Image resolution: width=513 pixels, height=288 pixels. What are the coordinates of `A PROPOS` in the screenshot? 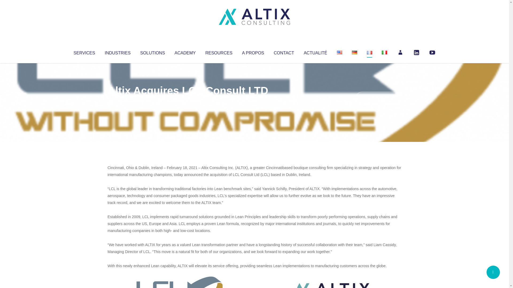 It's located at (253, 52).